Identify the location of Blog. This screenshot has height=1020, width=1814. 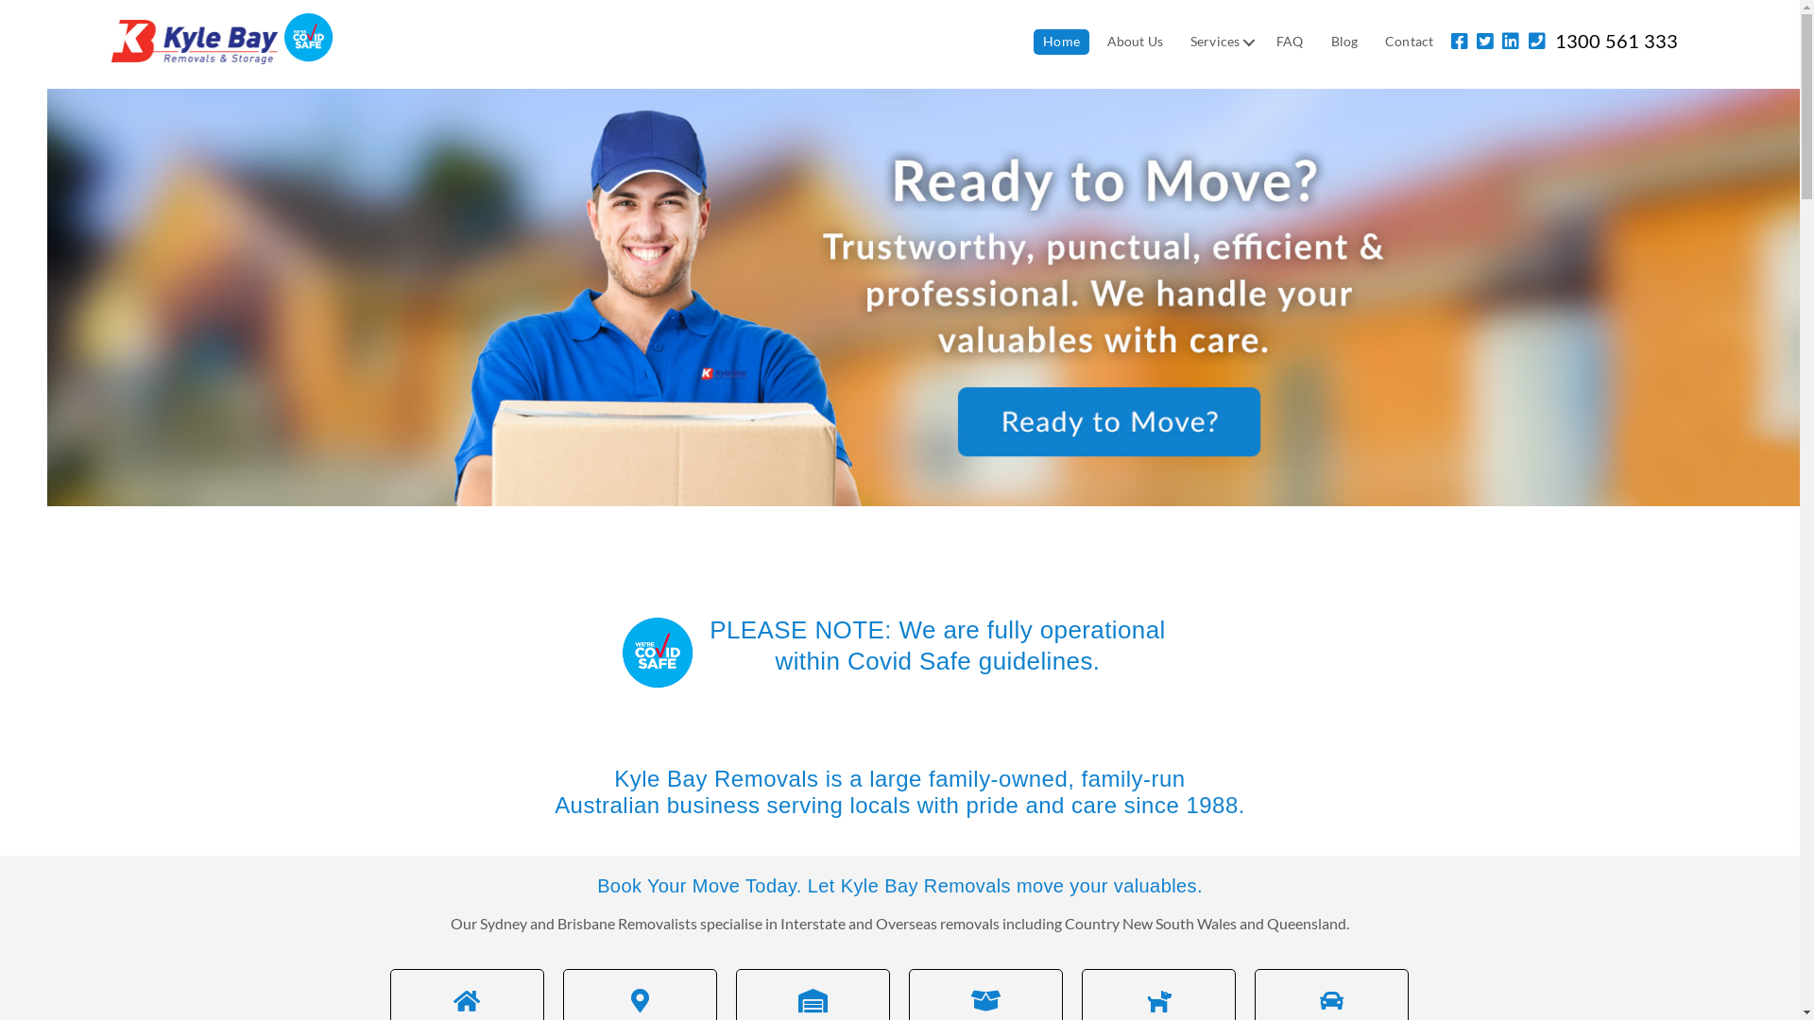
(1345, 42).